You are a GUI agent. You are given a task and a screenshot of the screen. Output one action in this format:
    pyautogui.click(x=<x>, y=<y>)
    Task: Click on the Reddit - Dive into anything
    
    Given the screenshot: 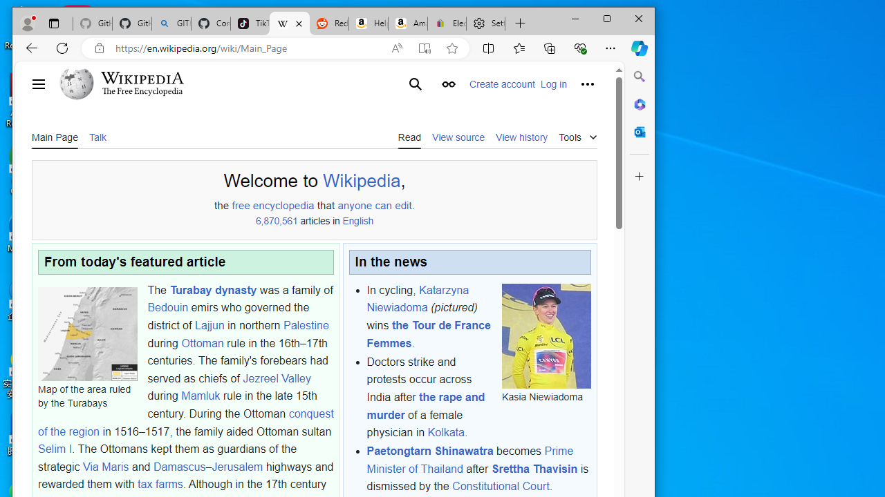 What is the action you would take?
    pyautogui.click(x=329, y=23)
    